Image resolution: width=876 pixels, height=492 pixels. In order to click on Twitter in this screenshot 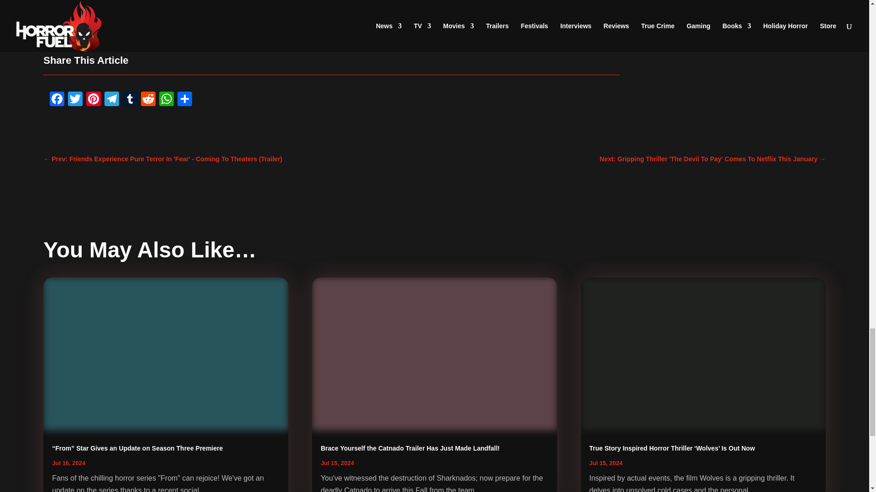, I will do `click(75, 100)`.